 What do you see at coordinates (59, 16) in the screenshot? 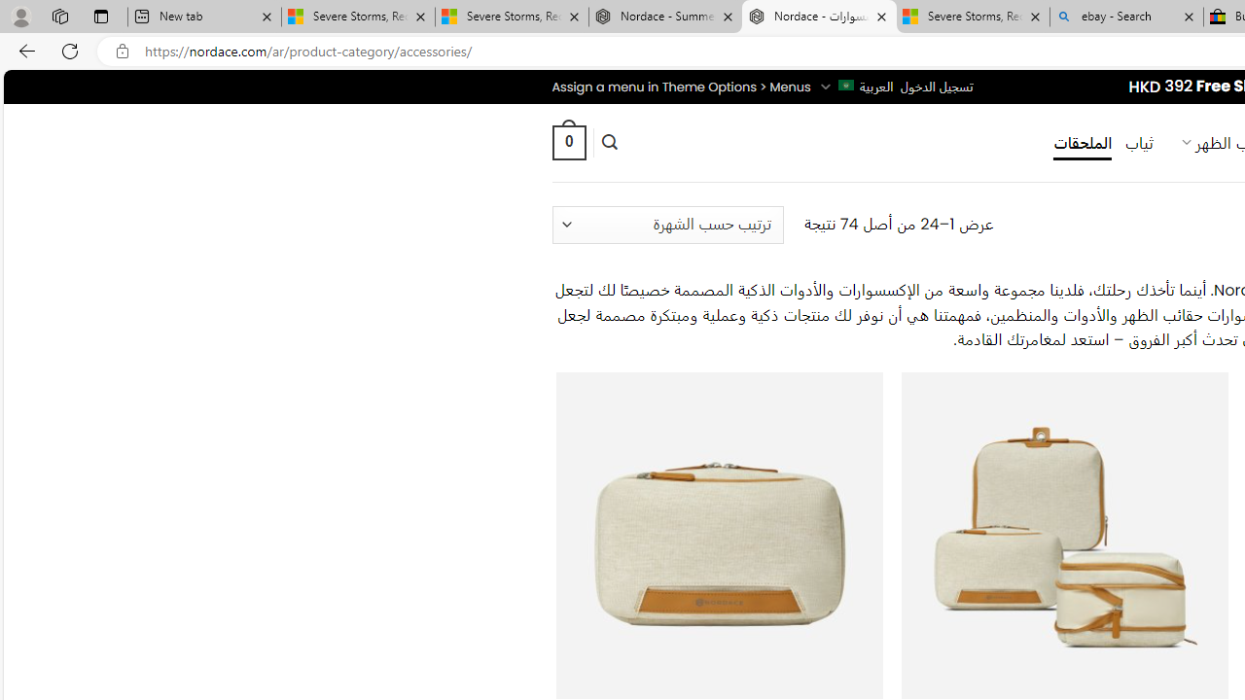
I see `Workspaces` at bounding box center [59, 16].